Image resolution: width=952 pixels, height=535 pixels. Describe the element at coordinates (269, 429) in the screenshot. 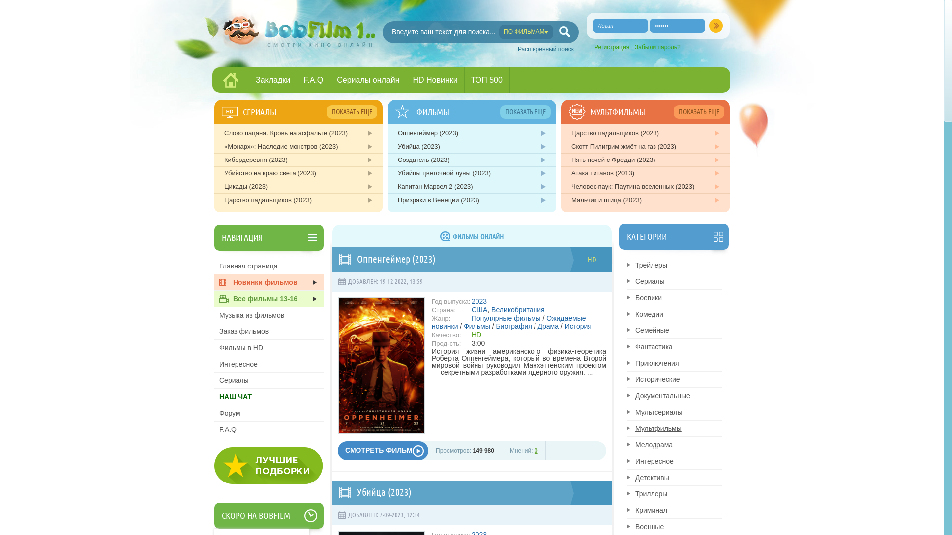

I see `F.A.Q` at that location.